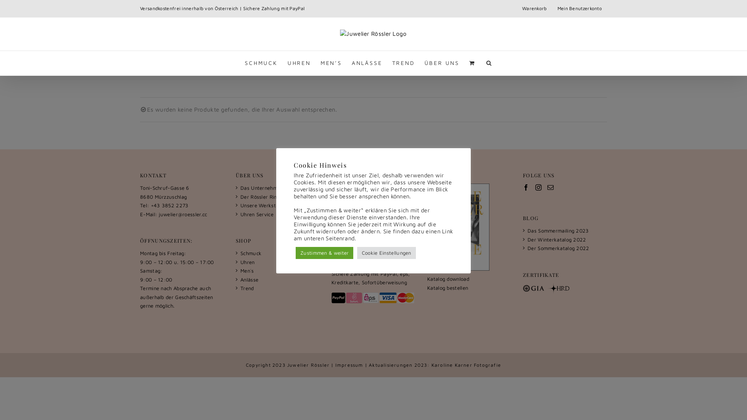  What do you see at coordinates (280, 188) in the screenshot?
I see `Das Unternehmen` at bounding box center [280, 188].